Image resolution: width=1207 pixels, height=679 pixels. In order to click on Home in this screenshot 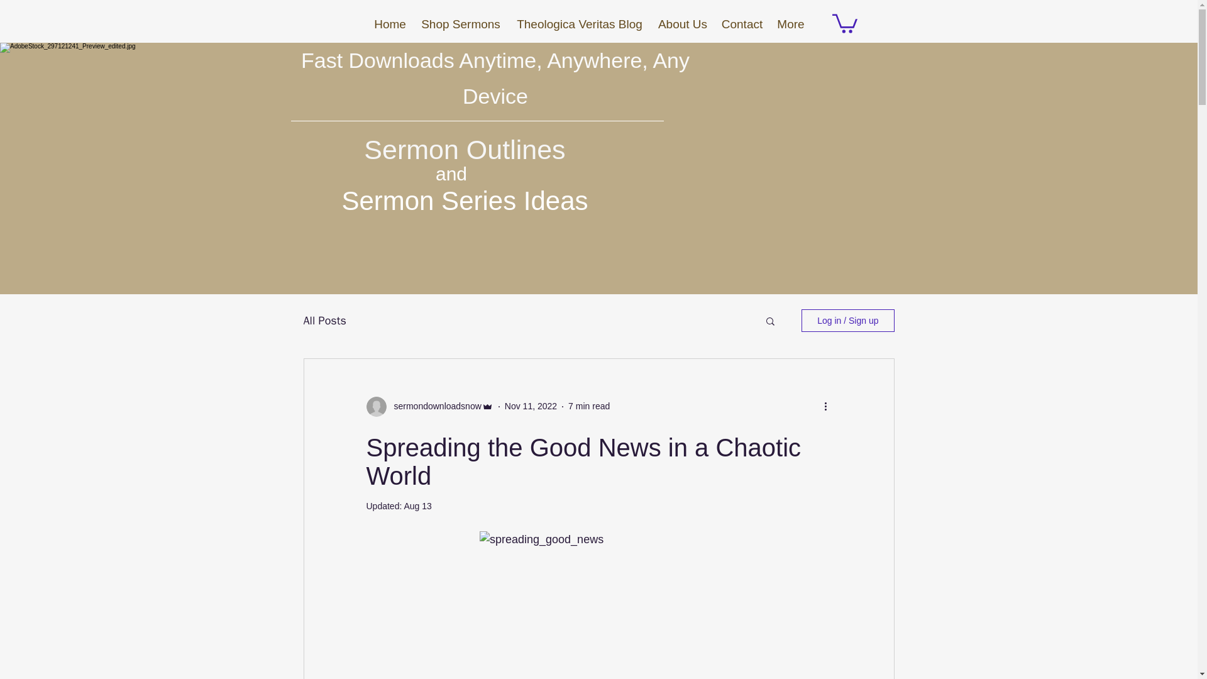, I will do `click(390, 24)`.